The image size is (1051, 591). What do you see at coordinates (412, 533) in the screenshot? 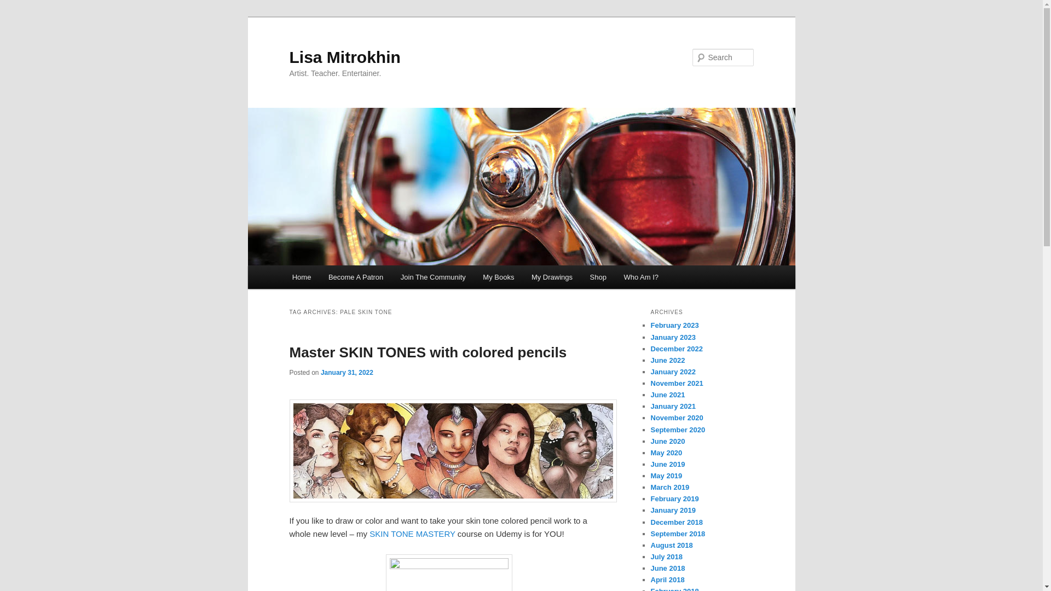
I see `SKIN TONE MASTERY` at bounding box center [412, 533].